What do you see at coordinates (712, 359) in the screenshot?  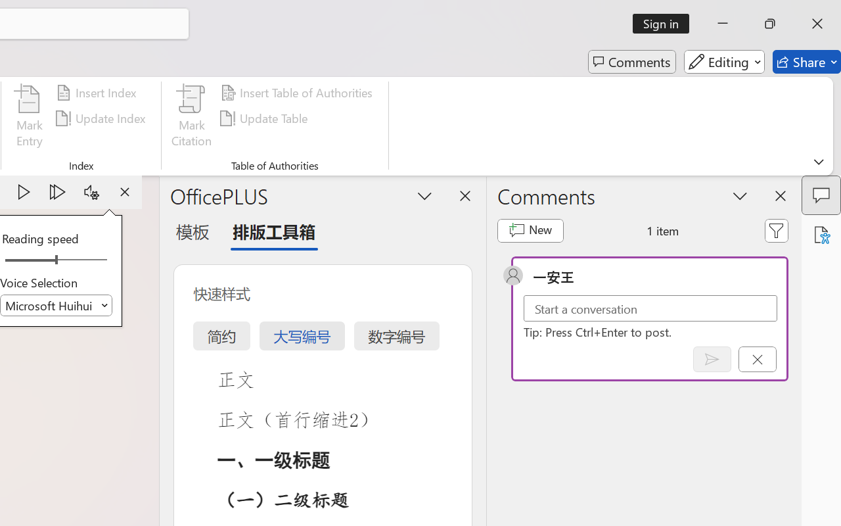 I see `Post comment (Ctrl + Enter)` at bounding box center [712, 359].